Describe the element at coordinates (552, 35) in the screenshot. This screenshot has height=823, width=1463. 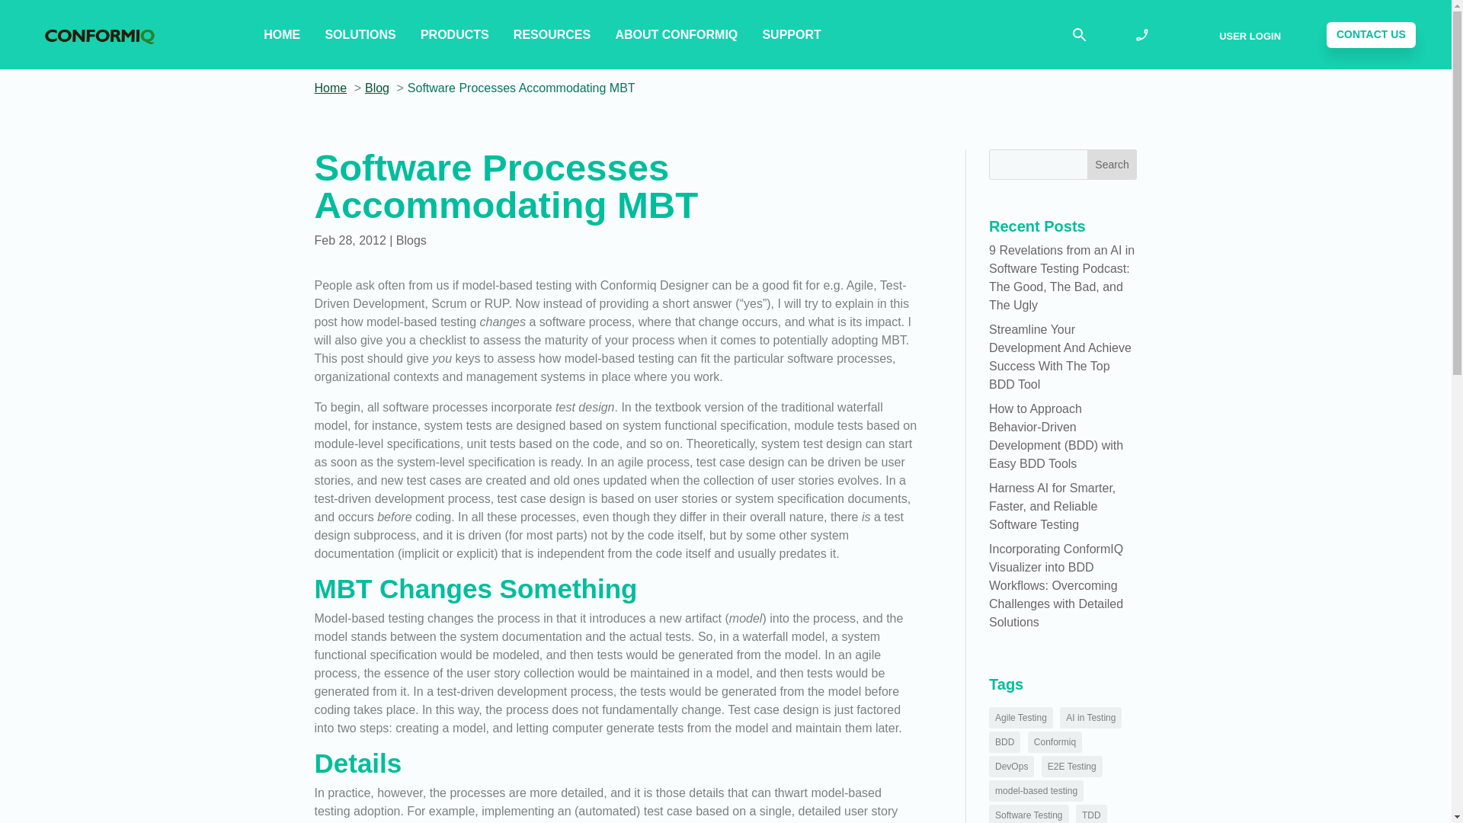
I see `RESOURCES` at that location.